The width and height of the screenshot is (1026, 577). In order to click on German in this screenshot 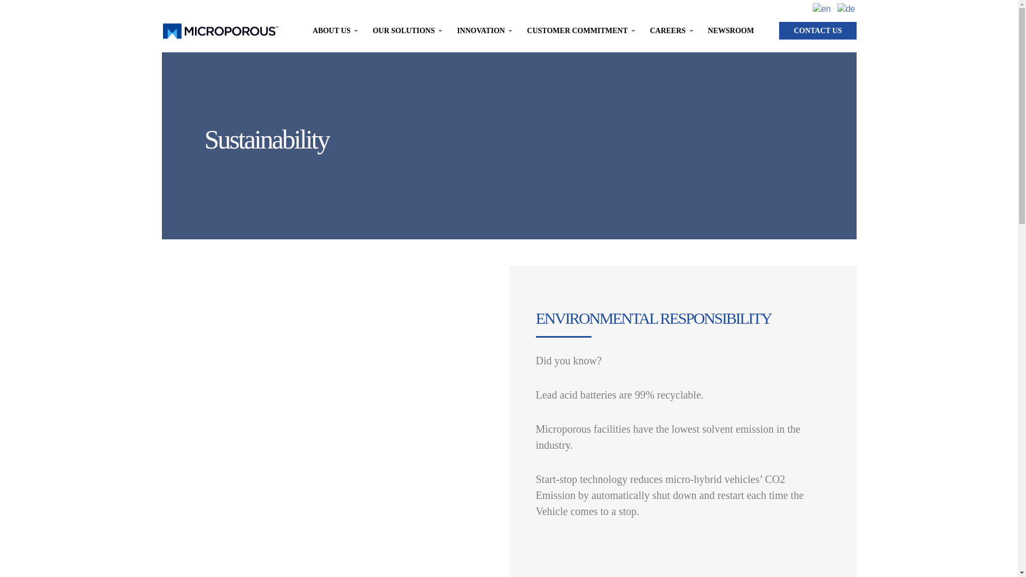, I will do `click(846, 7)`.